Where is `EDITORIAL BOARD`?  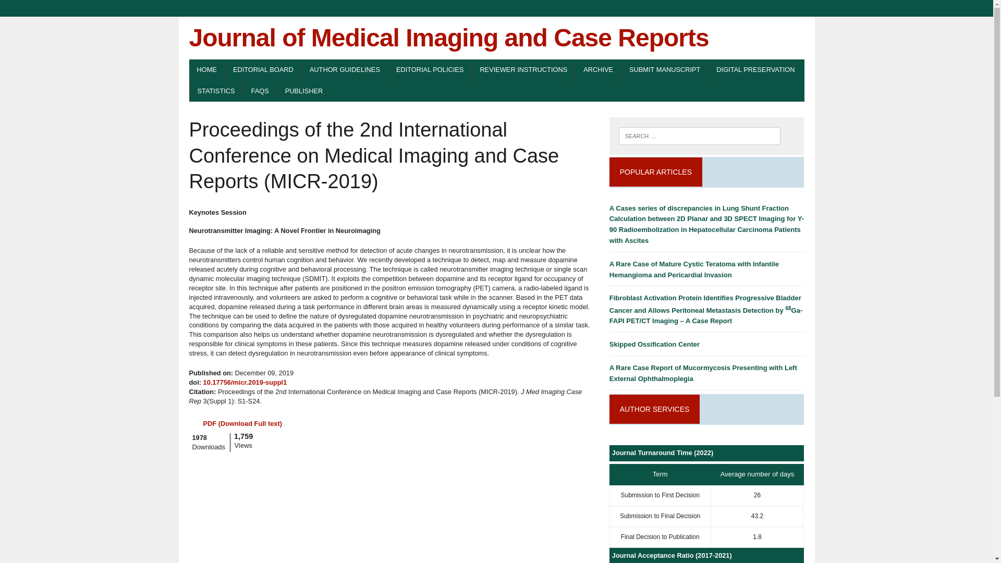 EDITORIAL BOARD is located at coordinates (263, 70).